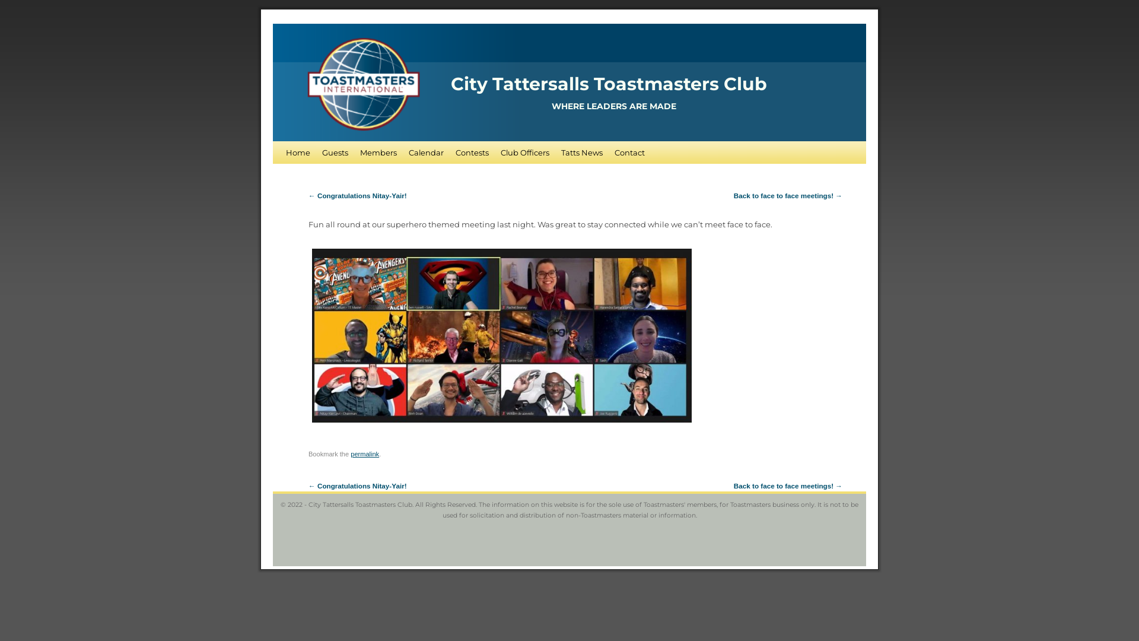  I want to click on Calendar, so click(426, 153).